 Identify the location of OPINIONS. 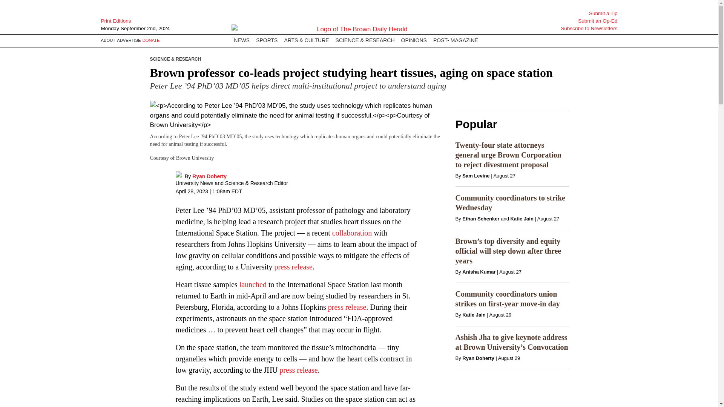
(414, 41).